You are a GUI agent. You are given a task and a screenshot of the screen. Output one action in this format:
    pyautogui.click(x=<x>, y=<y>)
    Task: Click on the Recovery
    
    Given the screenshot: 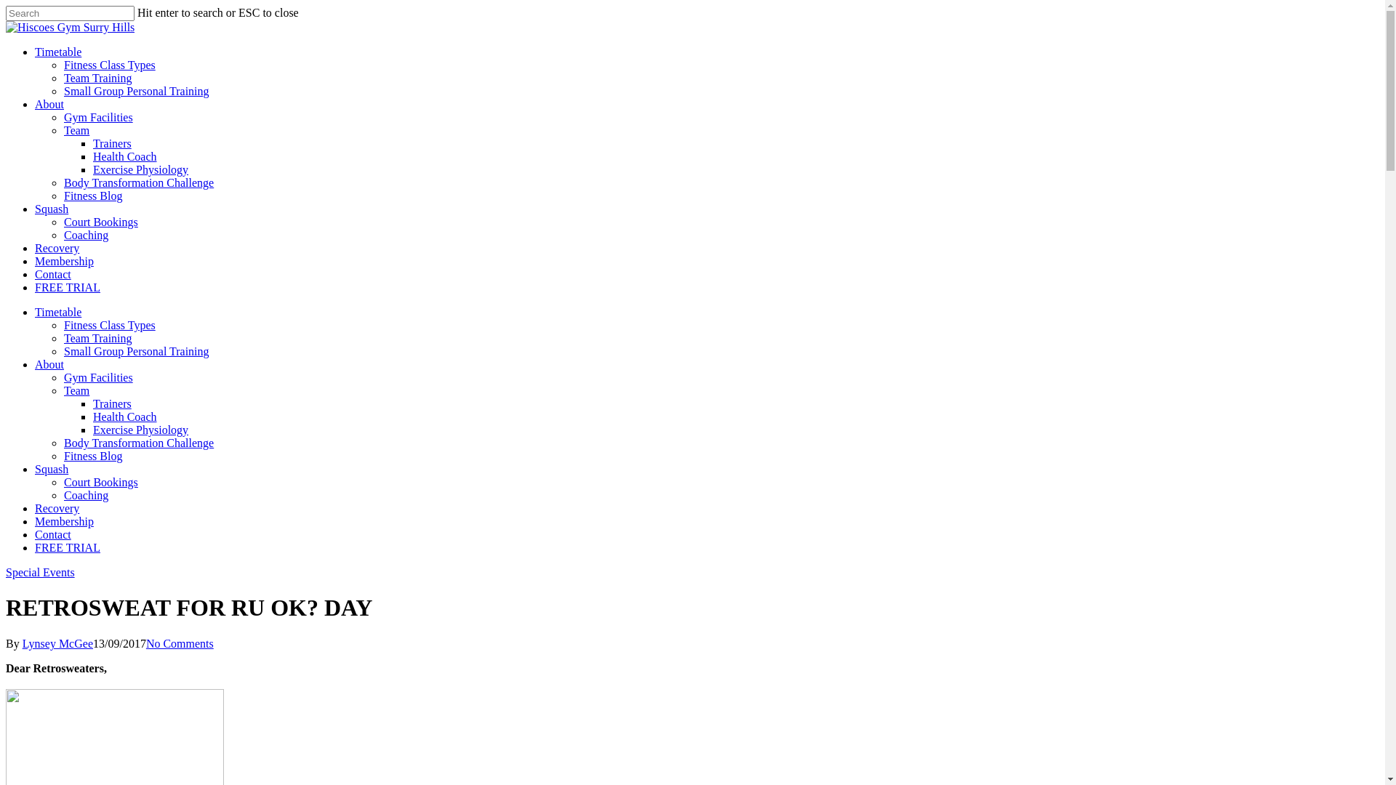 What is the action you would take?
    pyautogui.click(x=57, y=509)
    